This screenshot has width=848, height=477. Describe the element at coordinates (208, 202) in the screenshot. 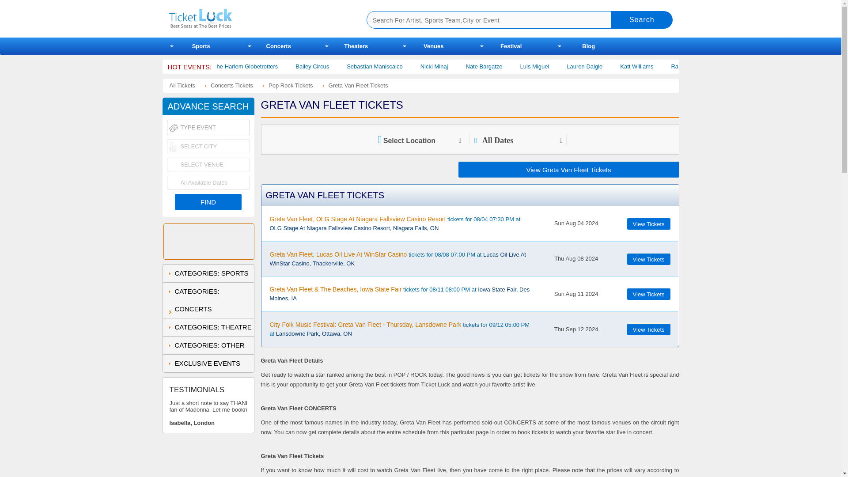

I see `FIND` at that location.